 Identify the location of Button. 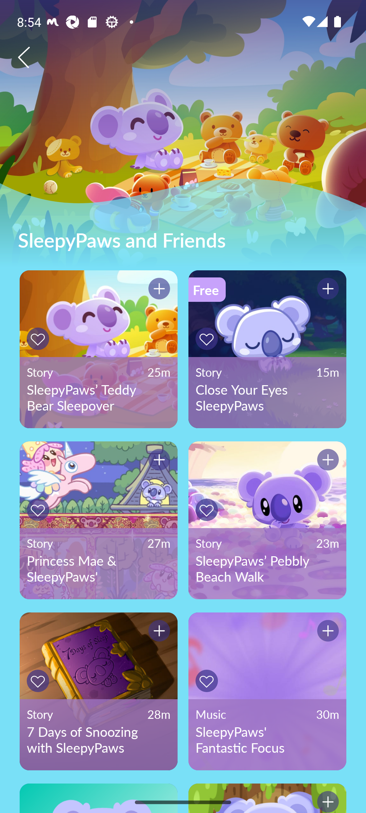
(158, 461).